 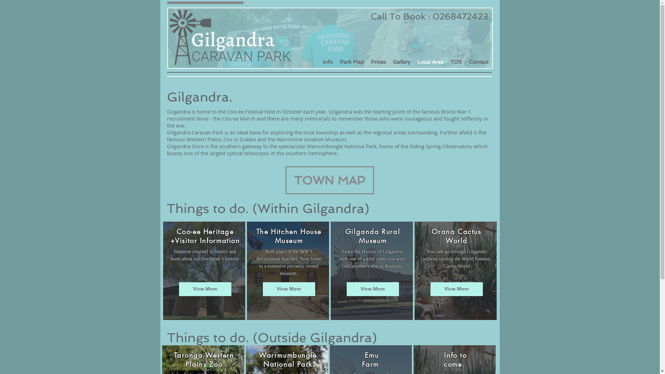 I want to click on View More, so click(x=289, y=289).